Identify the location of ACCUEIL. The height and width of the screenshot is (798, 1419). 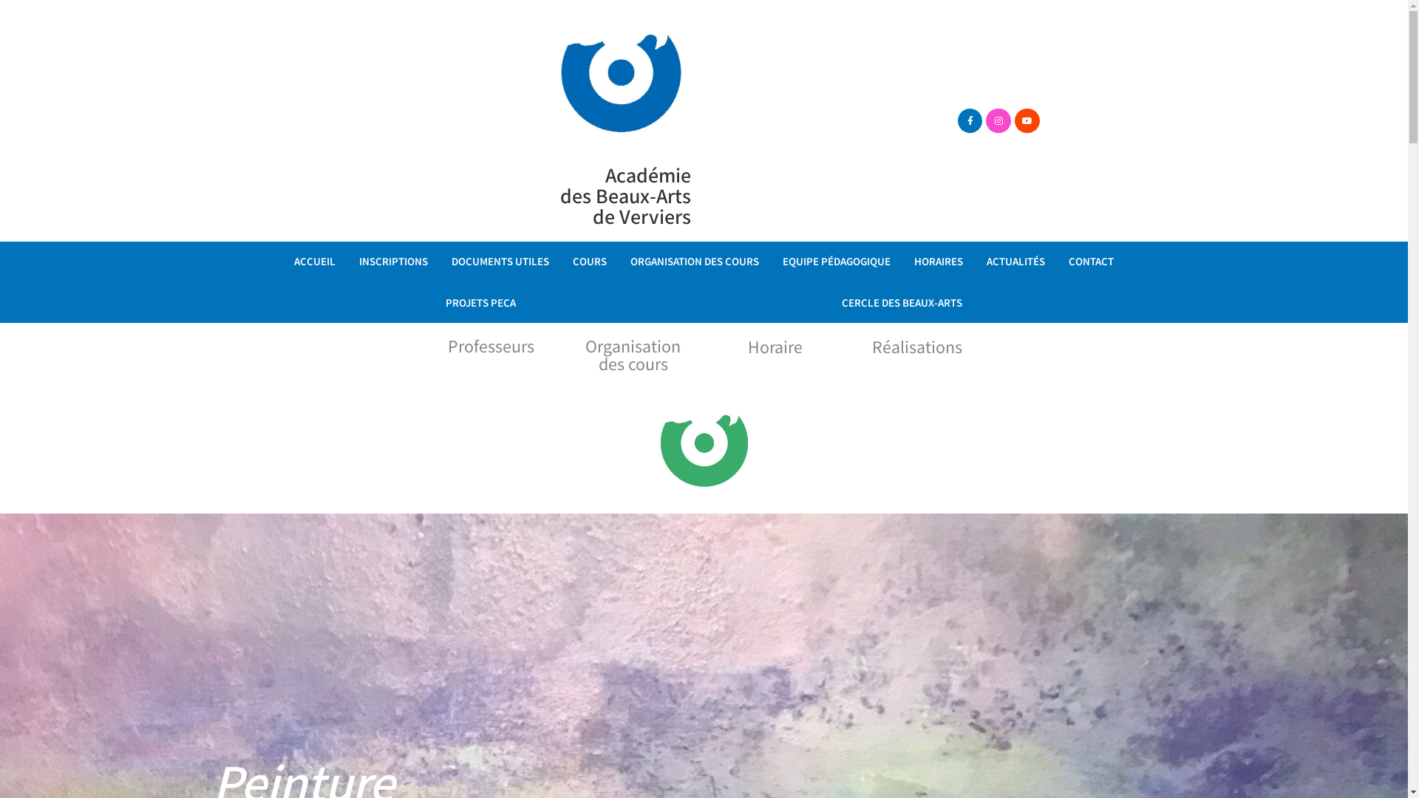
(315, 262).